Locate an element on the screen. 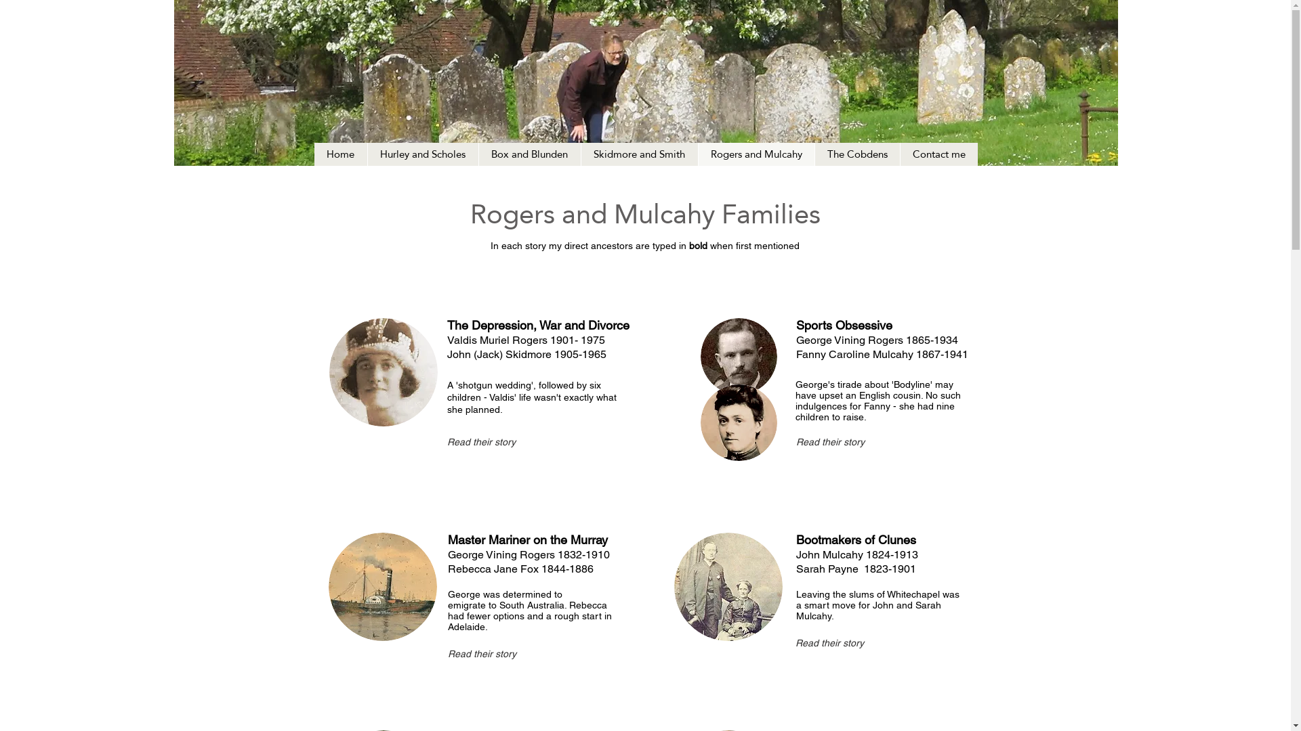  Read their story is located at coordinates (851, 644).